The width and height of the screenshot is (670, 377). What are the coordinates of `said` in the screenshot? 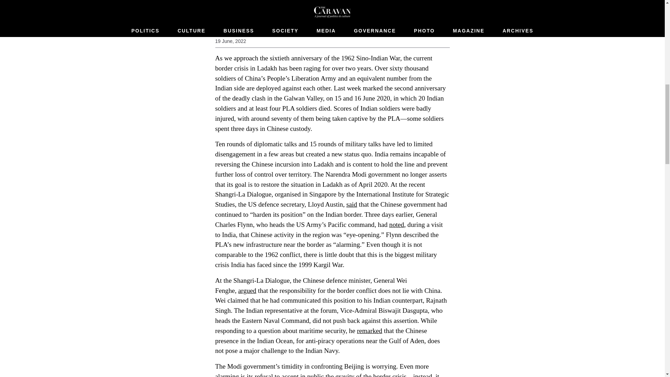 It's located at (352, 204).